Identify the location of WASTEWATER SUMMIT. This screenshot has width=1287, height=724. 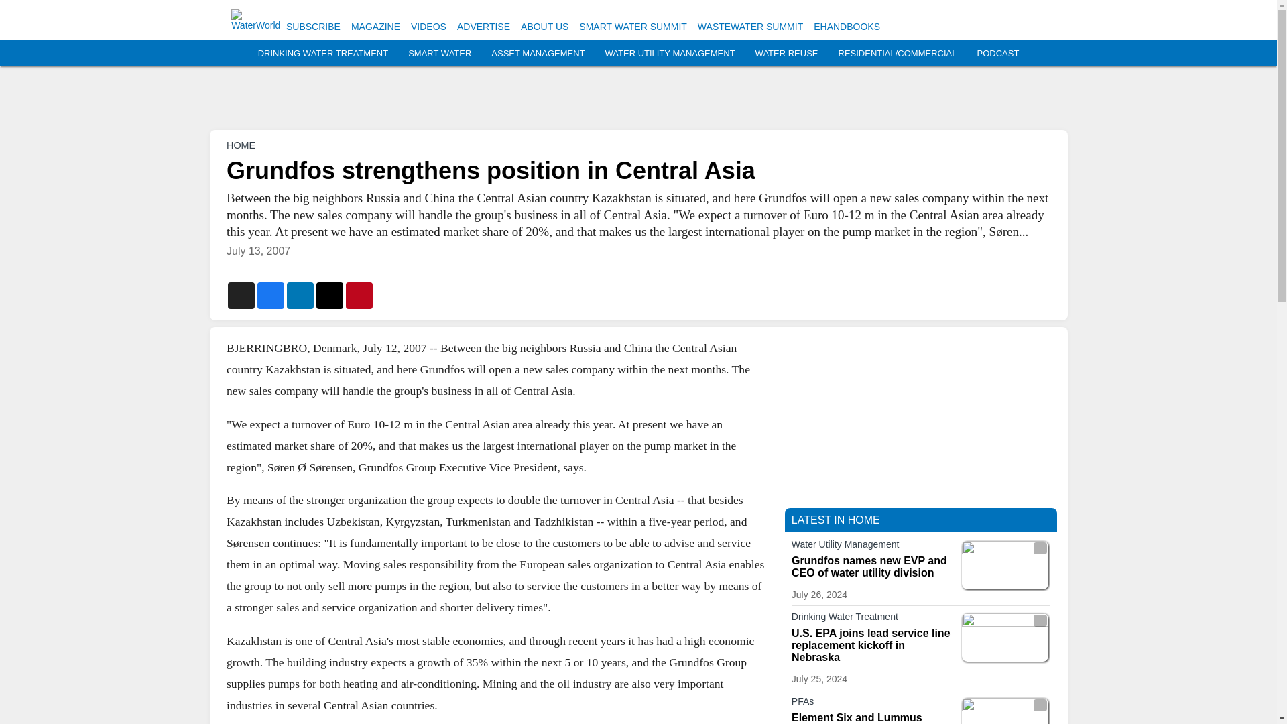
(750, 27).